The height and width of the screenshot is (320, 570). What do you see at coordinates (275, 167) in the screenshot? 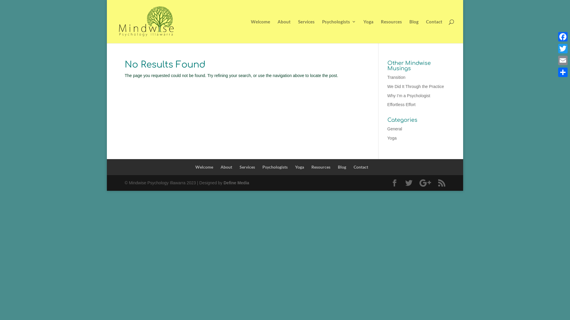
I see `Psychologists` at bounding box center [275, 167].